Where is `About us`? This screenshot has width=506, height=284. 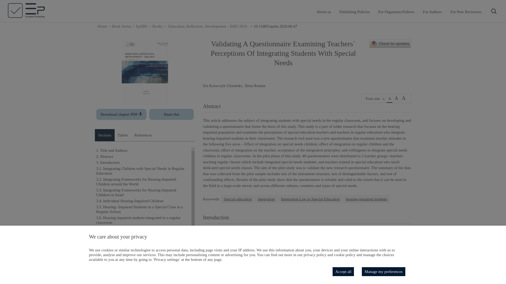 About us is located at coordinates (324, 12).